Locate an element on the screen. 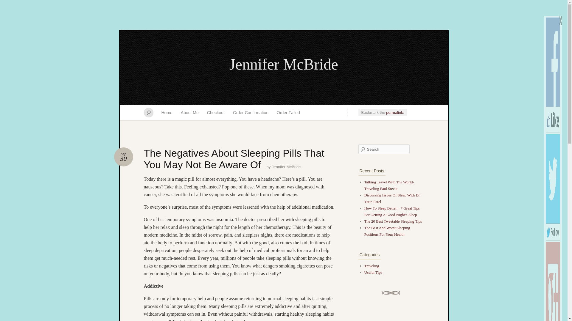 The width and height of the screenshot is (572, 321). Discussing Issues Of Sleep With Dr. Yatin Patel is located at coordinates (286, 167).